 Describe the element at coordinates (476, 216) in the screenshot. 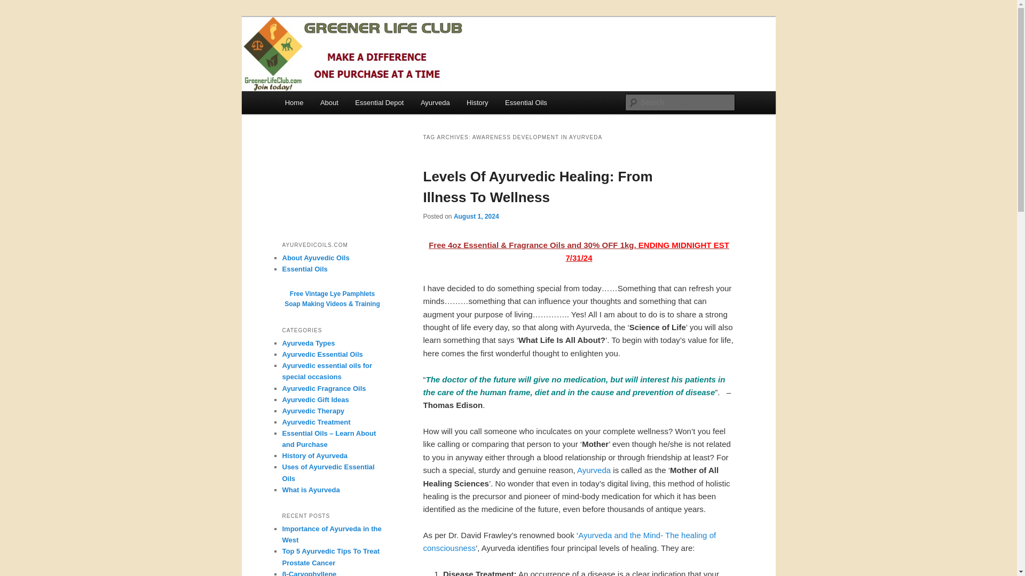

I see `4:11 pm` at that location.